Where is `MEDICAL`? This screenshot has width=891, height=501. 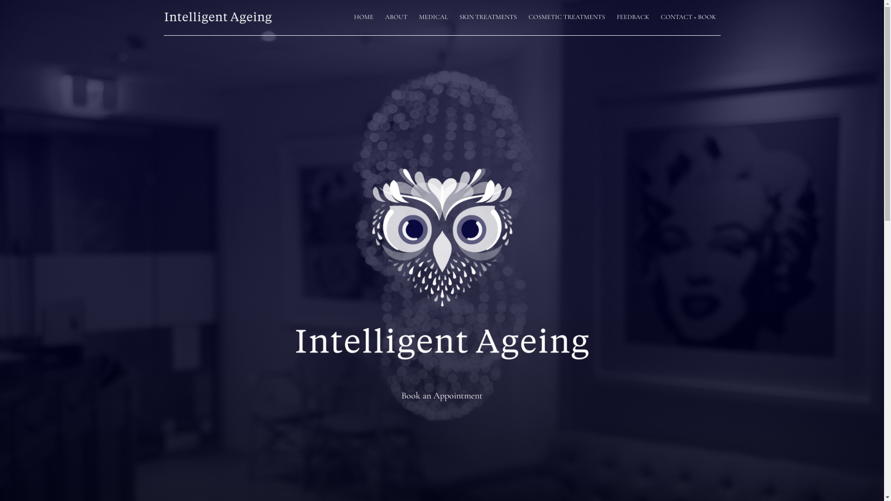
MEDICAL is located at coordinates (433, 18).